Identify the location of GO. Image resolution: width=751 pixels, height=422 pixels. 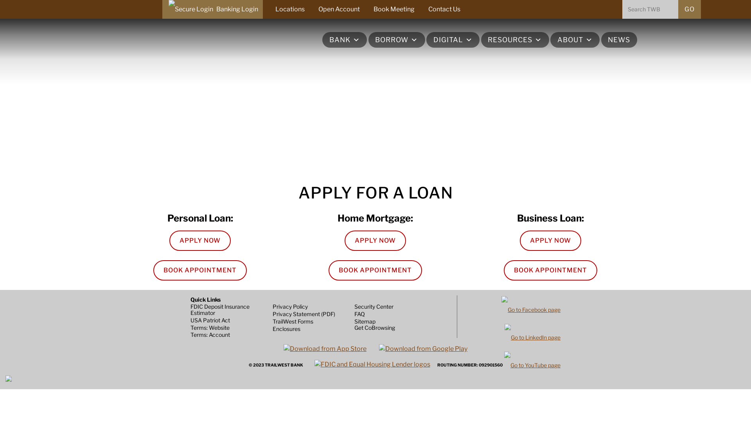
(690, 9).